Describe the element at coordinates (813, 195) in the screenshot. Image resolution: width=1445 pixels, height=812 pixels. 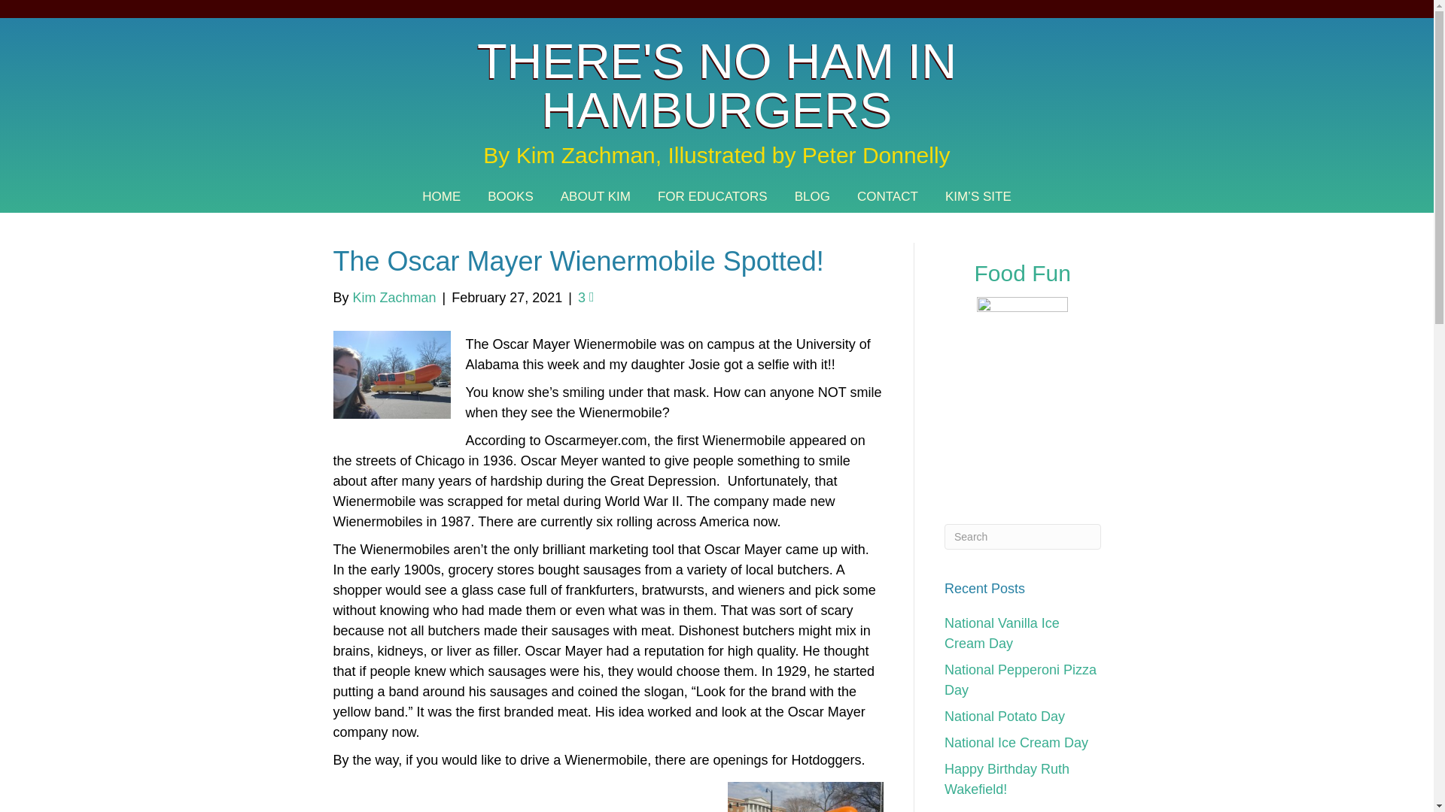
I see `BLOG` at that location.